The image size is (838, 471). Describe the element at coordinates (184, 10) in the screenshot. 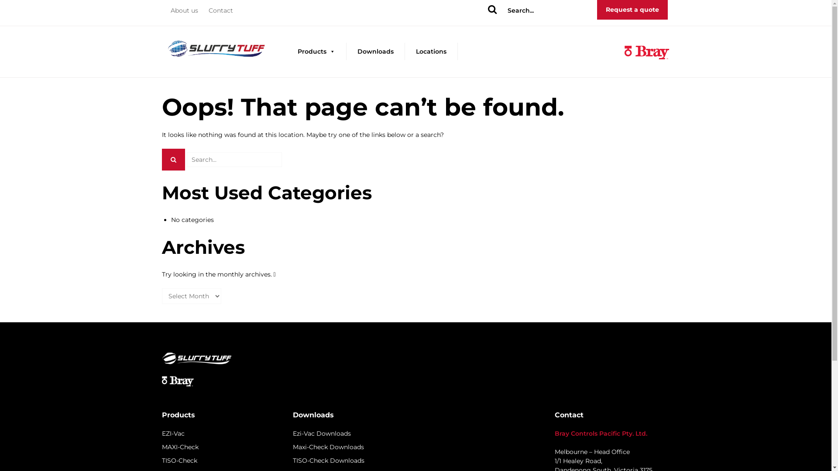

I see `About us` at that location.